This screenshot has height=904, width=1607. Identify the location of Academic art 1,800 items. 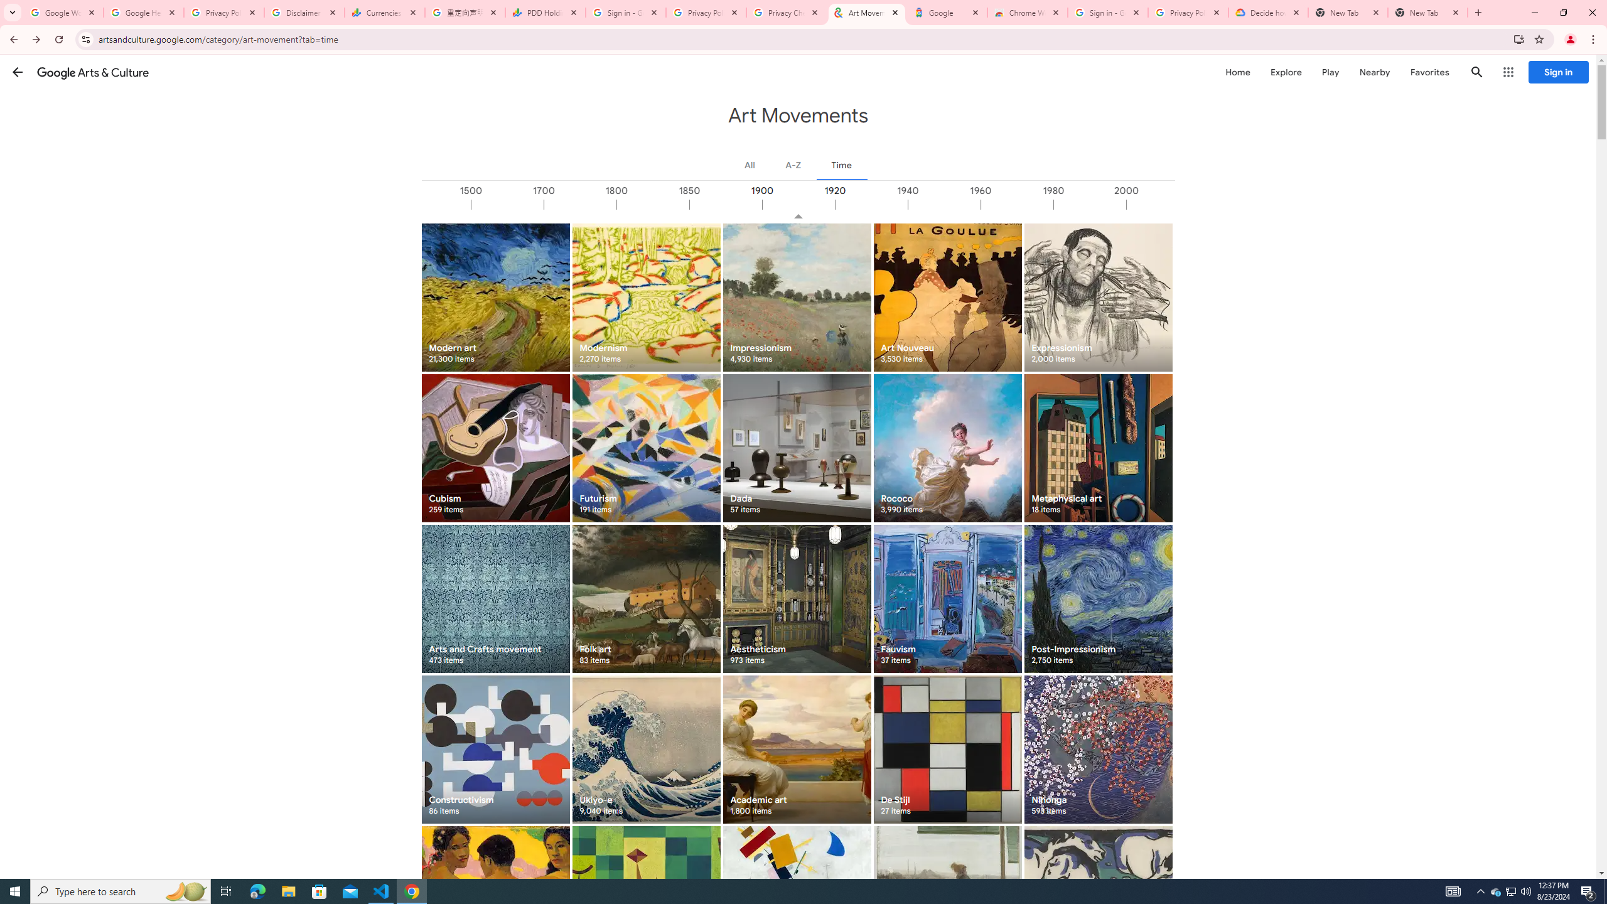
(797, 749).